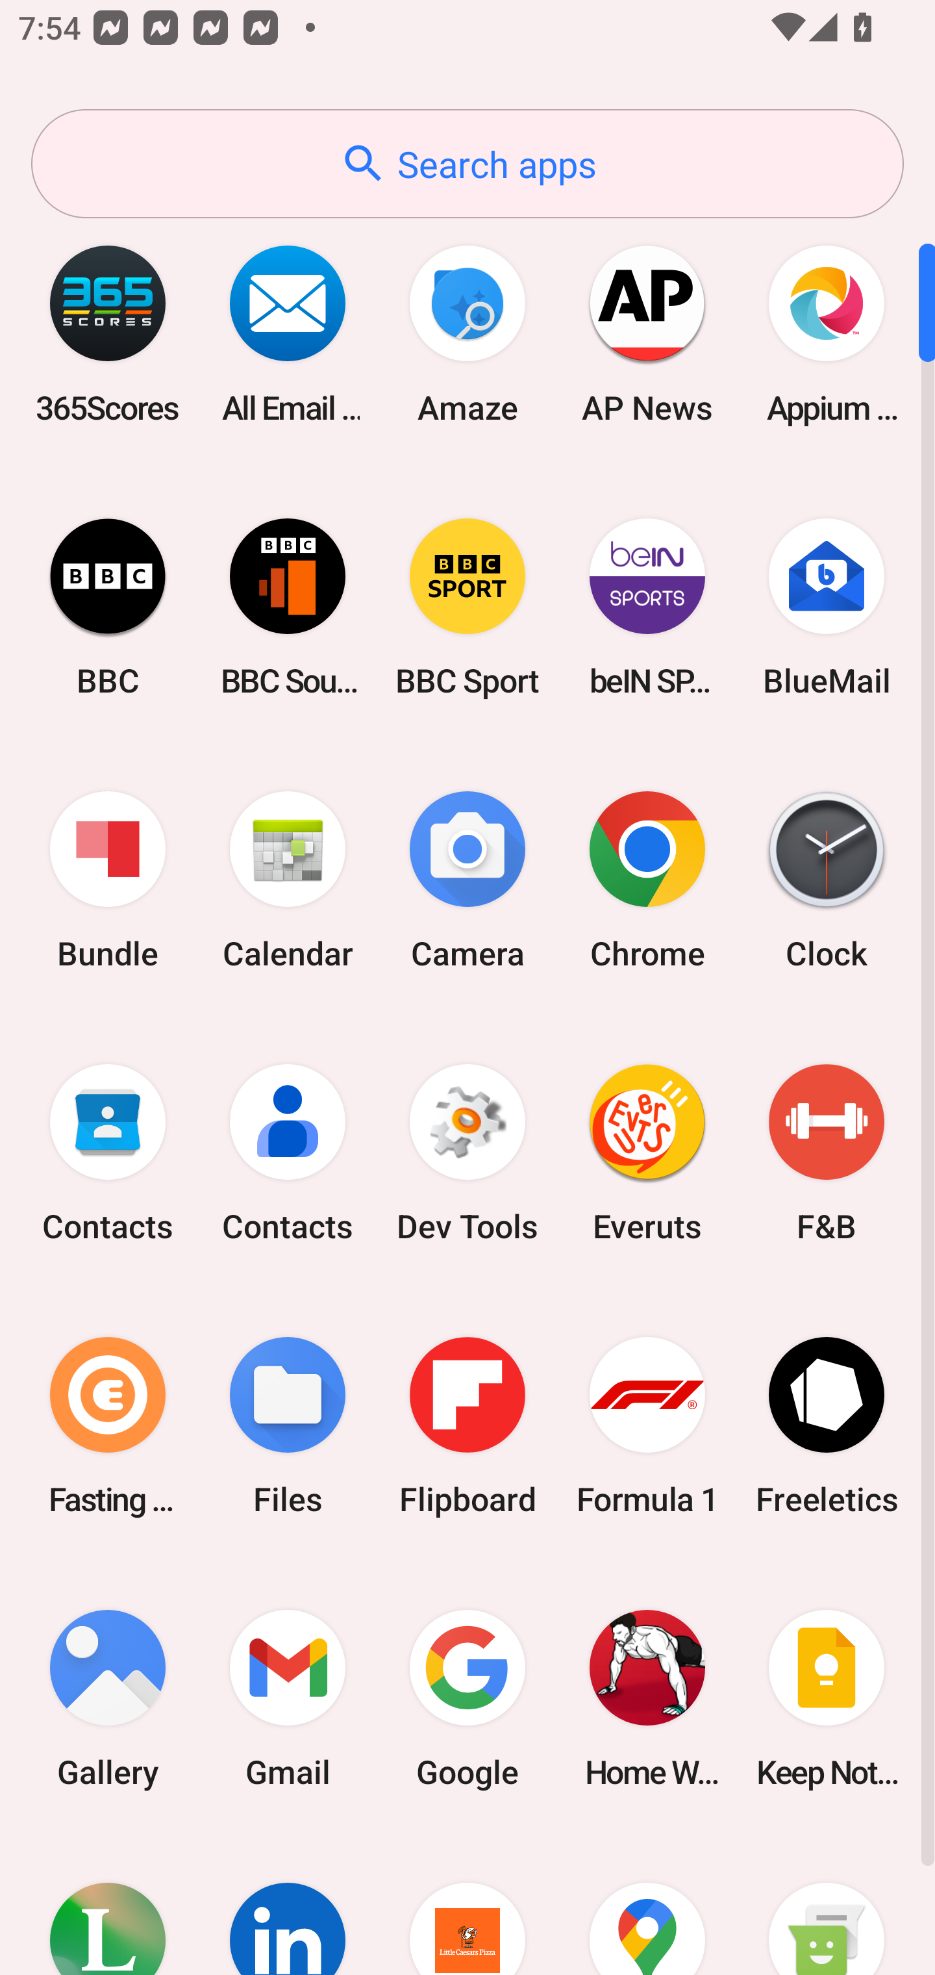 This screenshot has width=935, height=1975. I want to click on 365Scores, so click(108, 334).